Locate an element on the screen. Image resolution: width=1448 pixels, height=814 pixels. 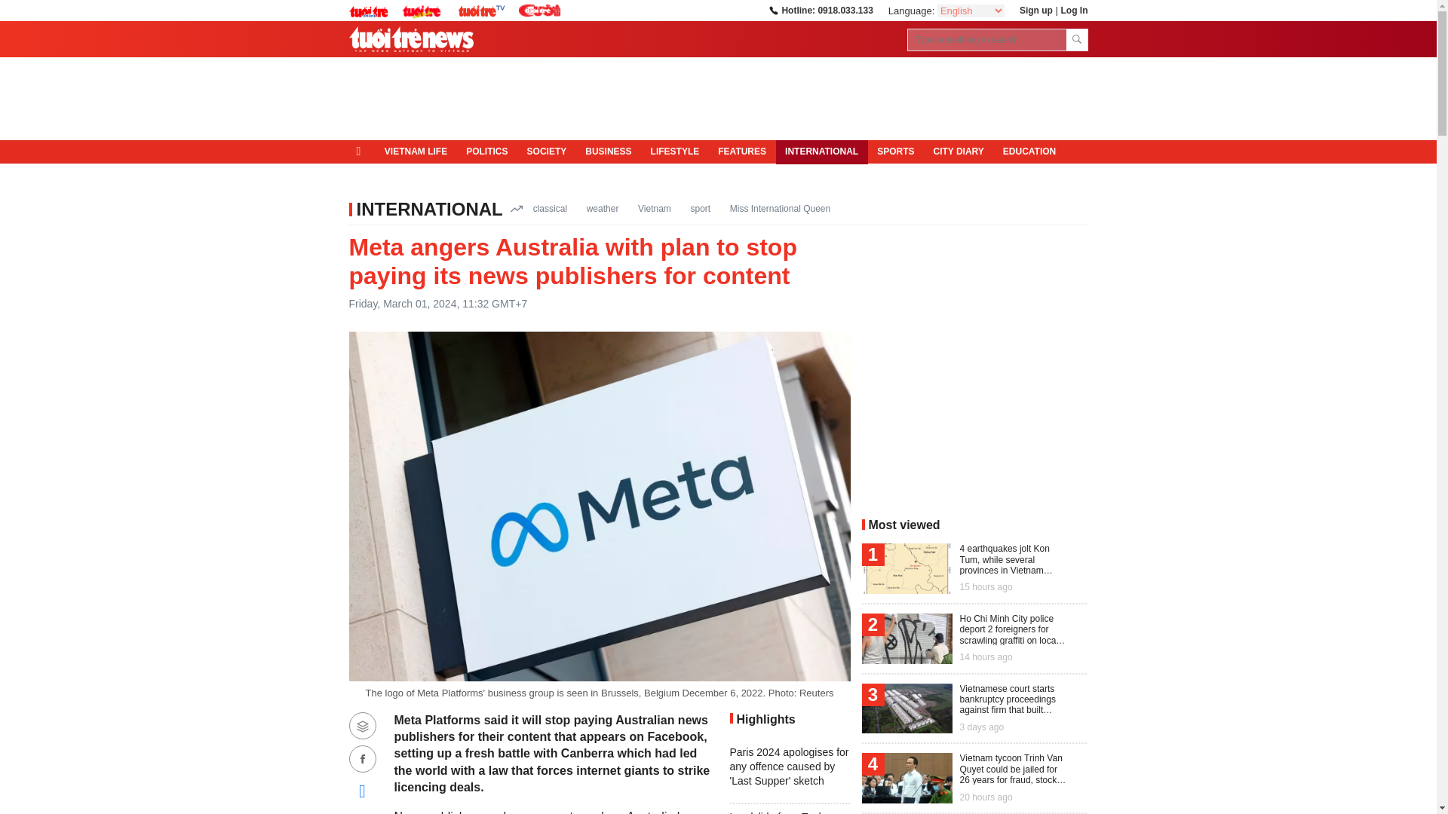
Business is located at coordinates (609, 152).